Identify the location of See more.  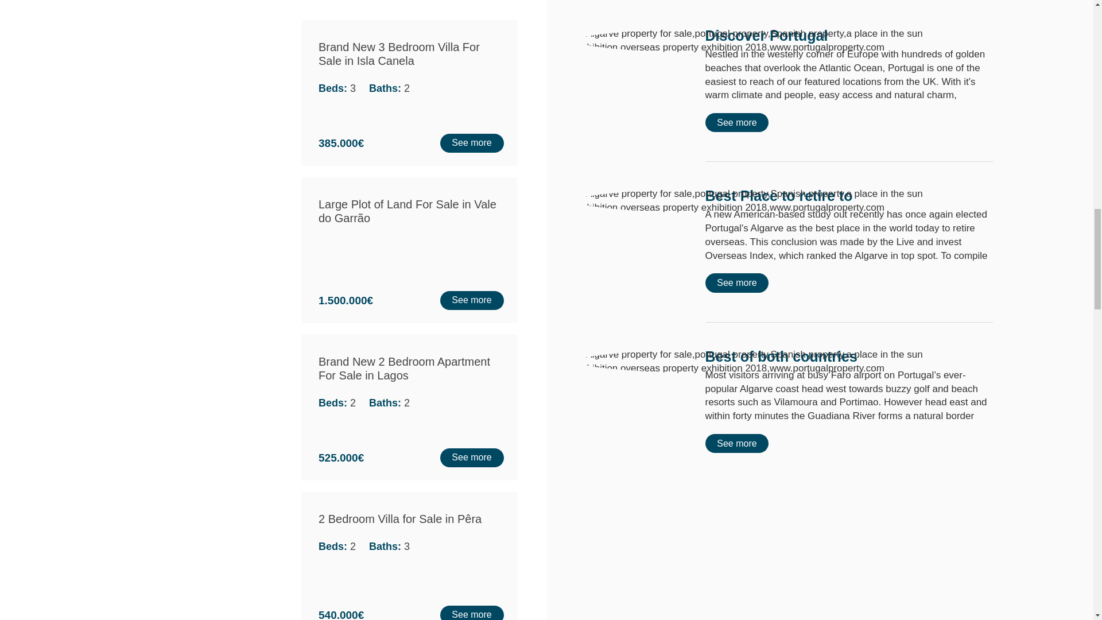
(736, 443).